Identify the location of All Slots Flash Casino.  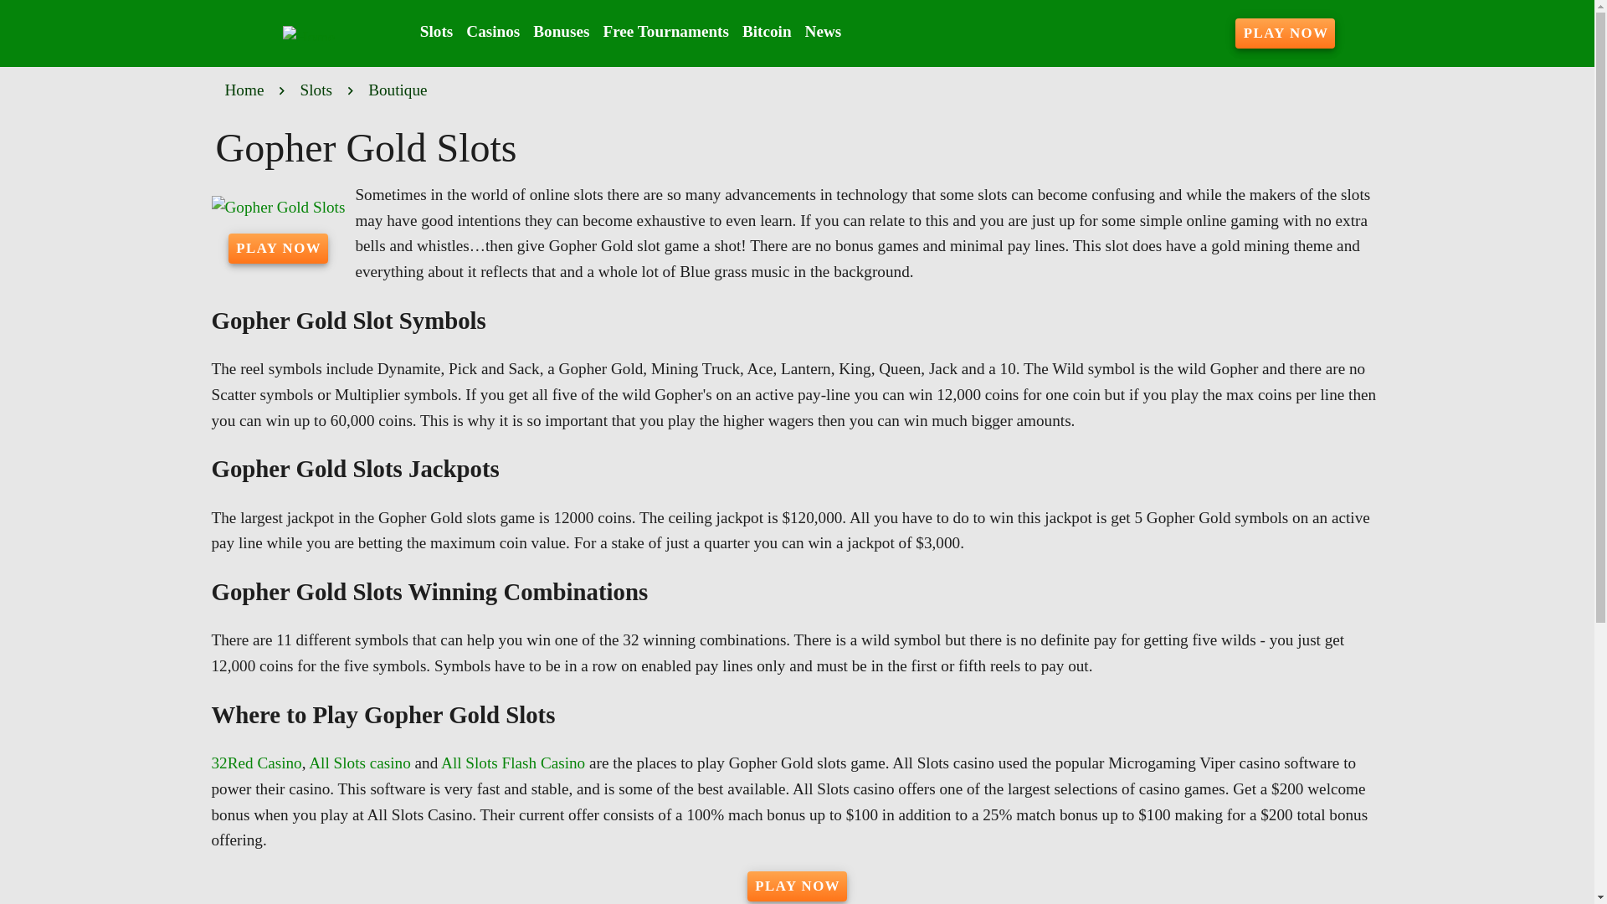
(512, 763).